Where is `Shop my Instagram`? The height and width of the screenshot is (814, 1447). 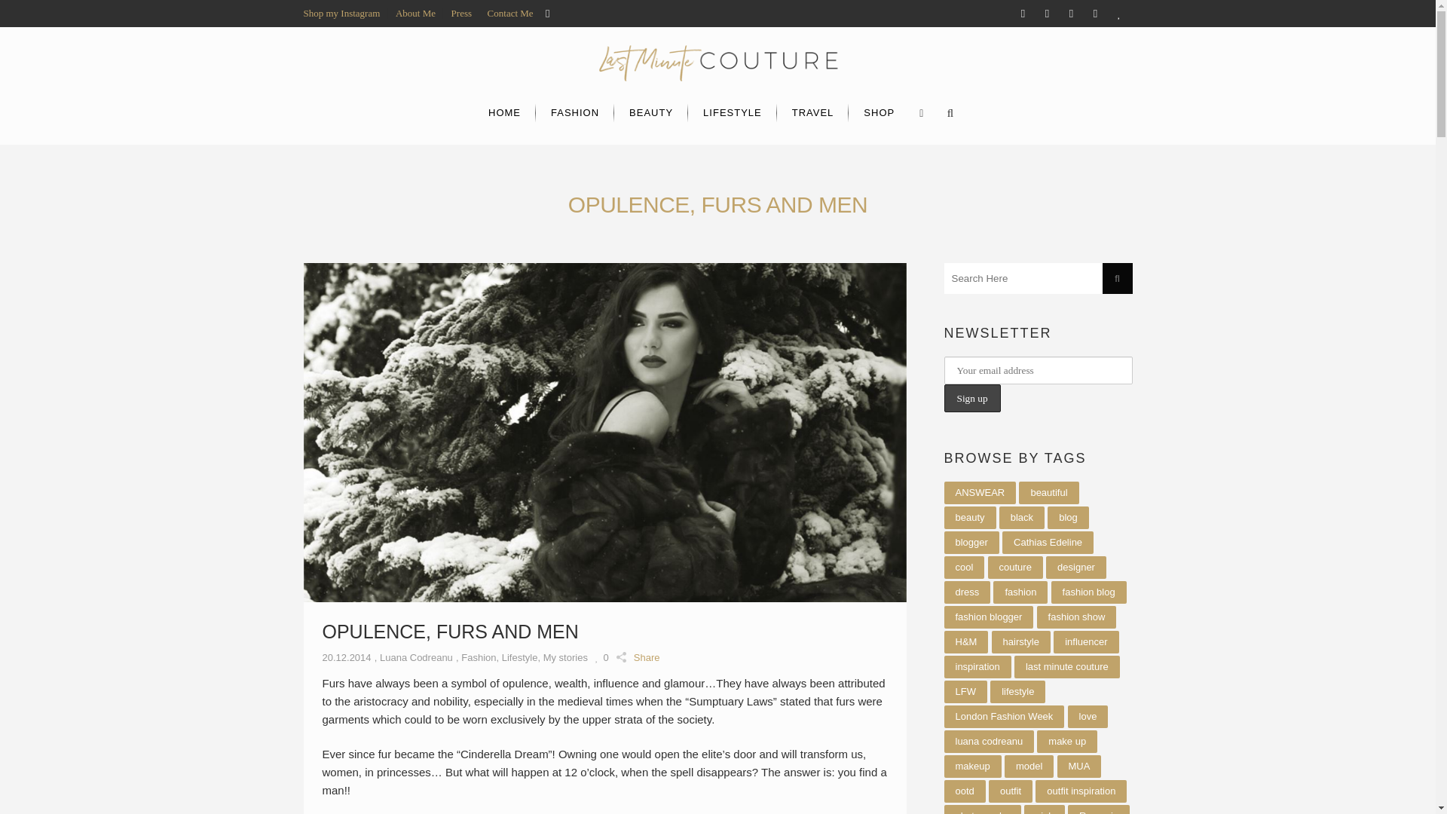 Shop my Instagram is located at coordinates (341, 12).